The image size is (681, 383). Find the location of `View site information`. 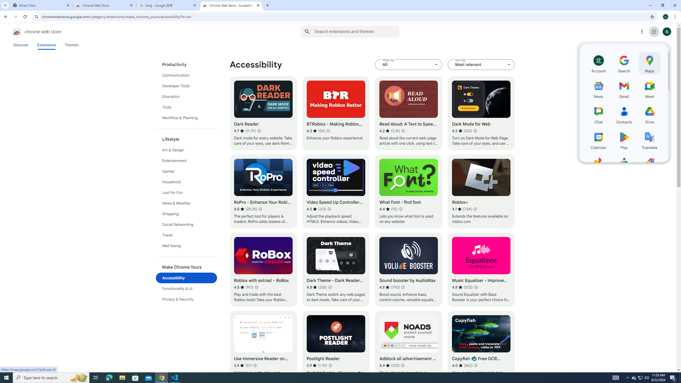

View site information is located at coordinates (36, 16).